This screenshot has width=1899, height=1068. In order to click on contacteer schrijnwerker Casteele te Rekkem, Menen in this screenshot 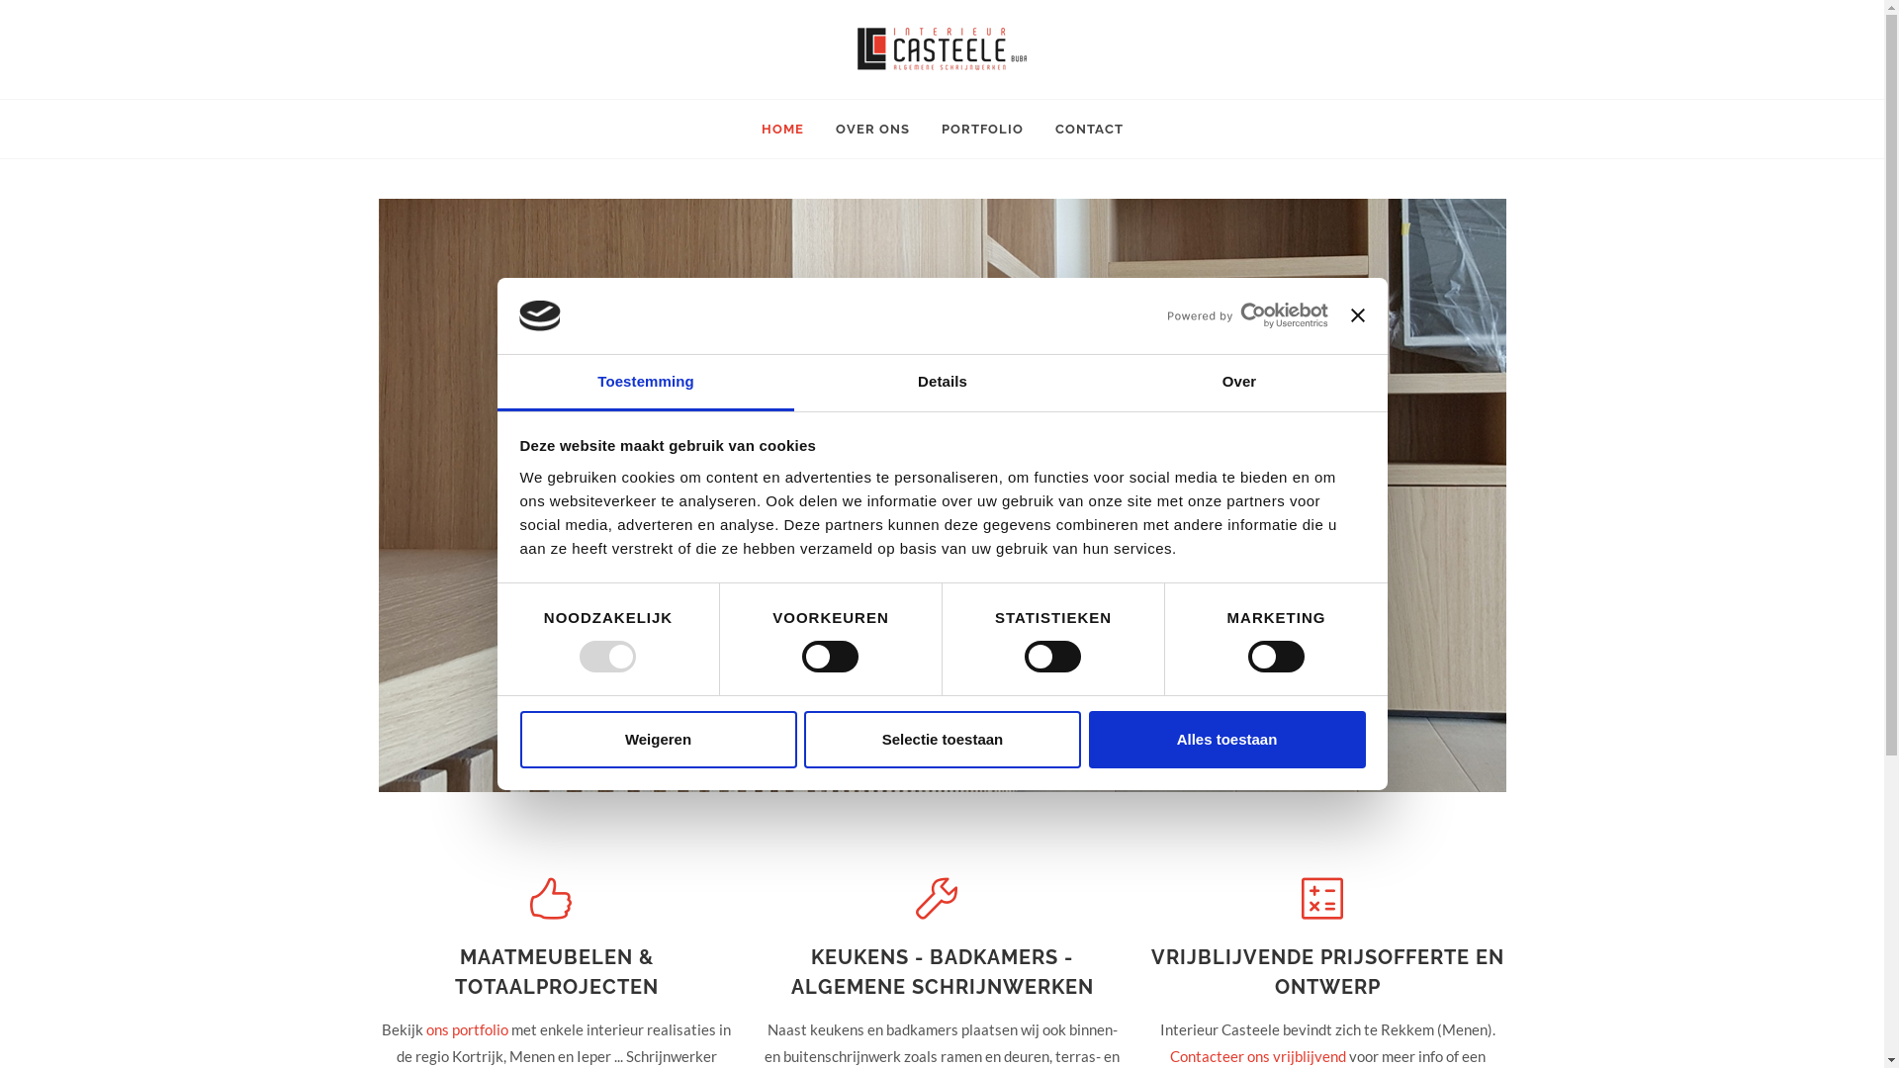, I will do `click(942, 495)`.